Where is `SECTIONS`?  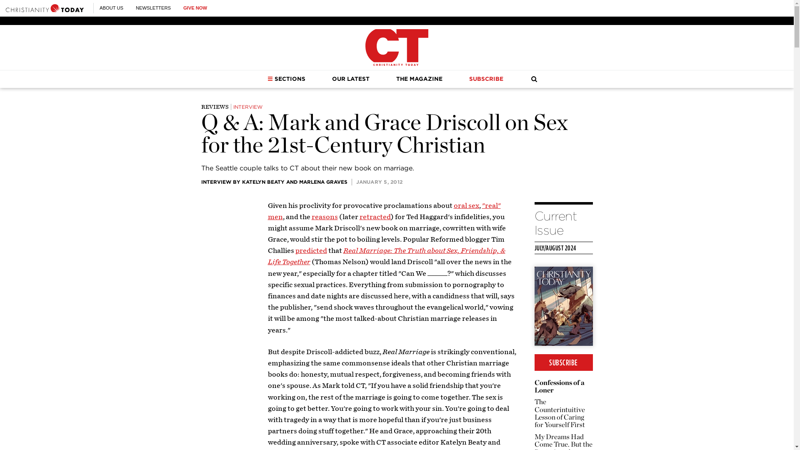 SECTIONS is located at coordinates (286, 79).